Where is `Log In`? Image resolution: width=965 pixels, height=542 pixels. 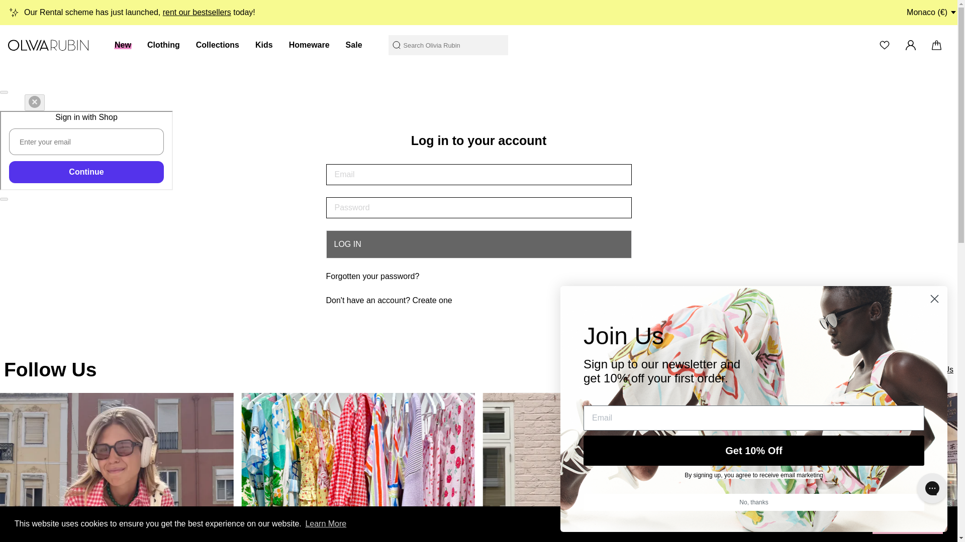
Log In is located at coordinates (478, 244).